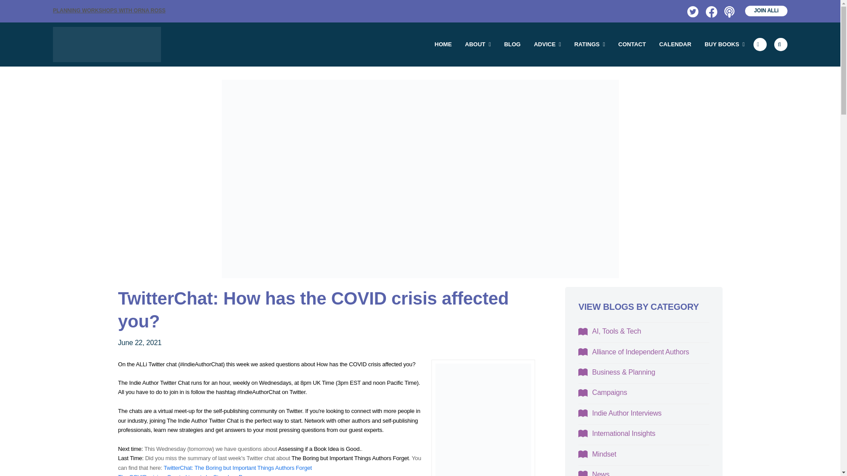  I want to click on JOIN ALLi, so click(766, 11).